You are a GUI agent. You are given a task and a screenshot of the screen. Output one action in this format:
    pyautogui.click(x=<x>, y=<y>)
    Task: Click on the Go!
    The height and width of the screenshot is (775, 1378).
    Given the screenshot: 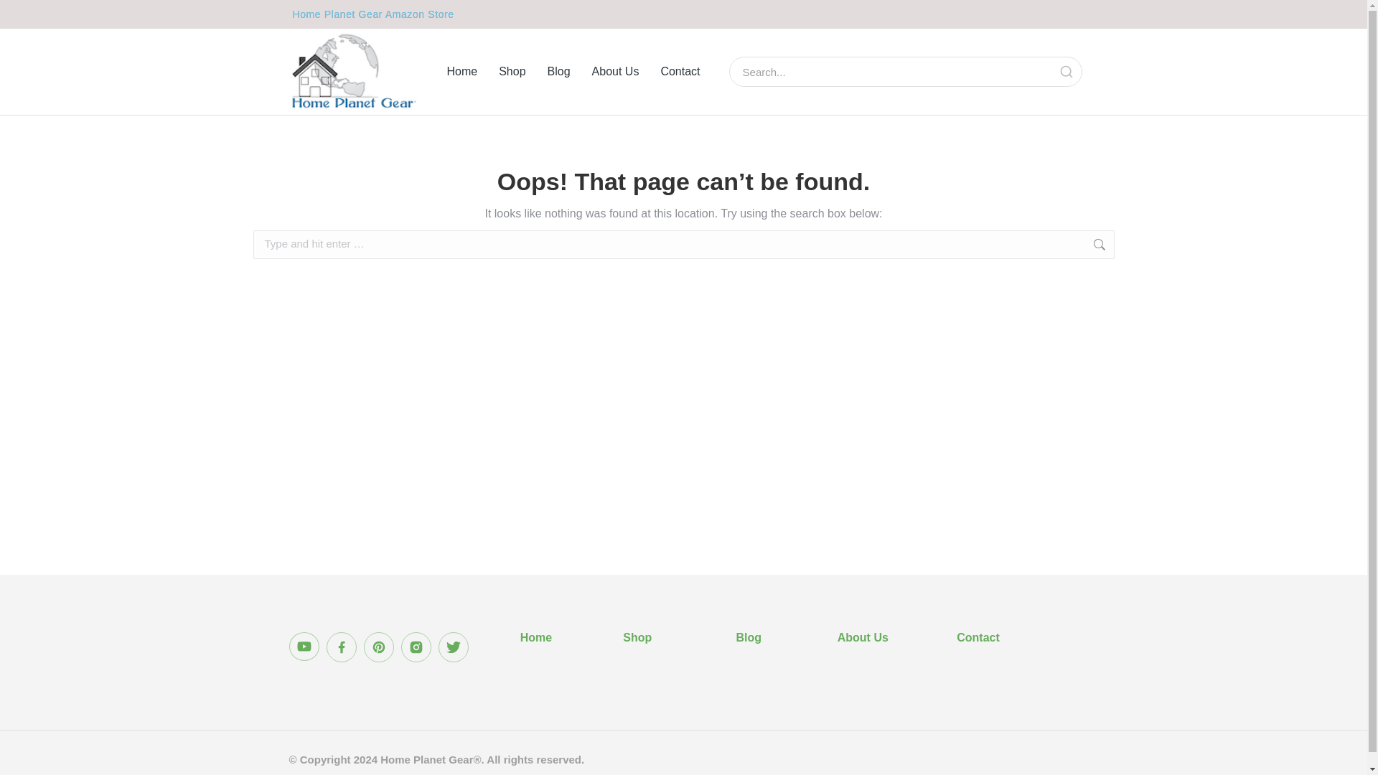 What is the action you would take?
    pyautogui.click(x=1137, y=245)
    